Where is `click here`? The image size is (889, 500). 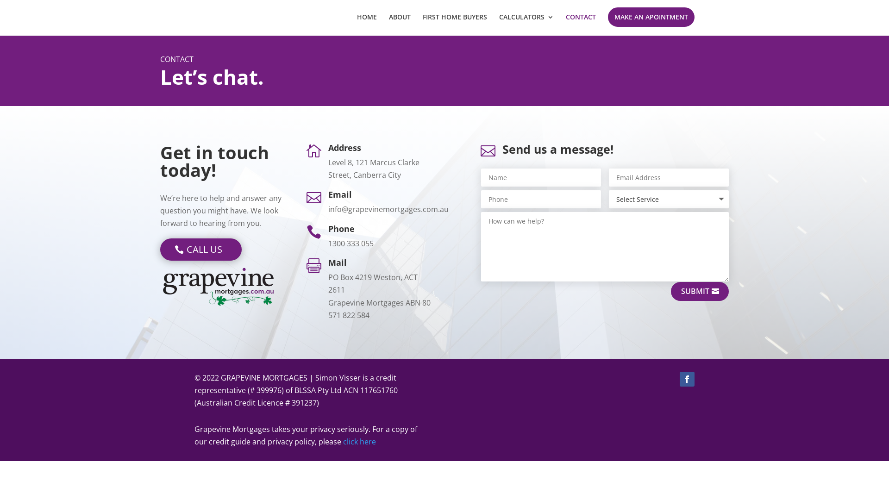
click here is located at coordinates (359, 442).